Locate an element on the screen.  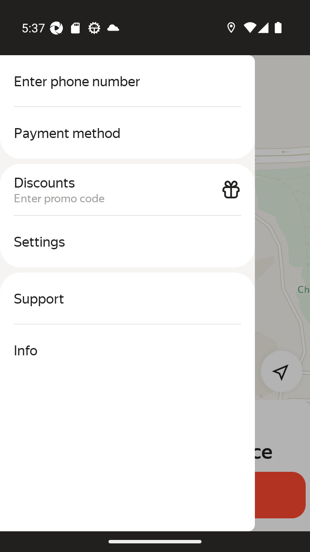
Settings is located at coordinates (127, 241).